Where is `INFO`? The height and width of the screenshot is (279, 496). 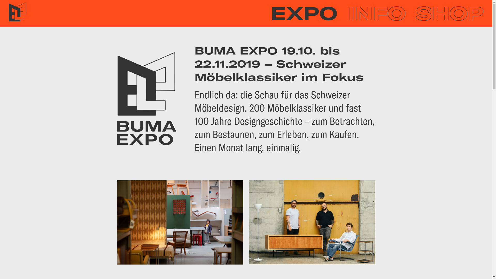
INFO is located at coordinates (377, 13).